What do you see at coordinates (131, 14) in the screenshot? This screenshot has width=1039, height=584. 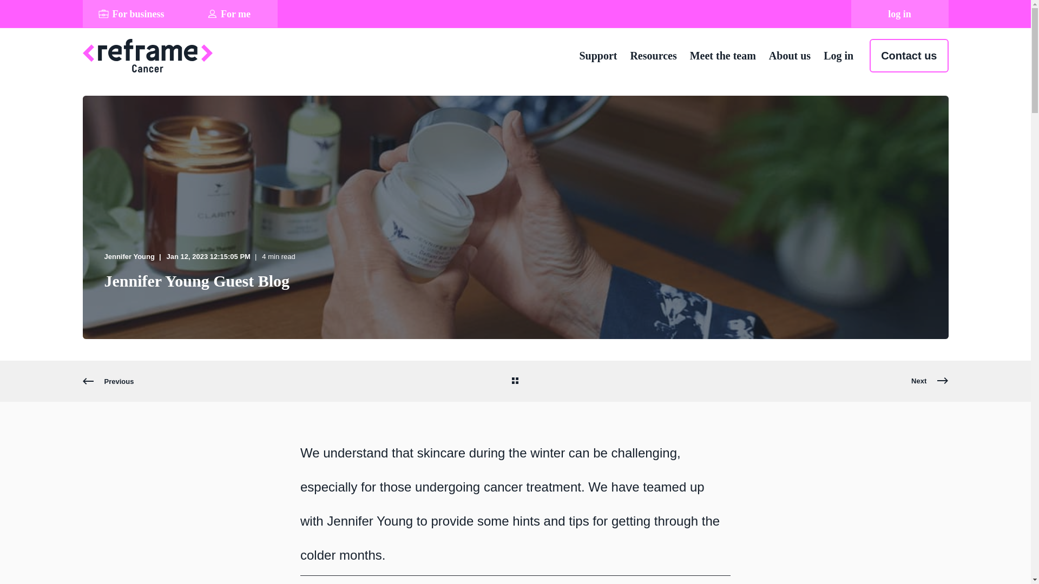 I see `For business` at bounding box center [131, 14].